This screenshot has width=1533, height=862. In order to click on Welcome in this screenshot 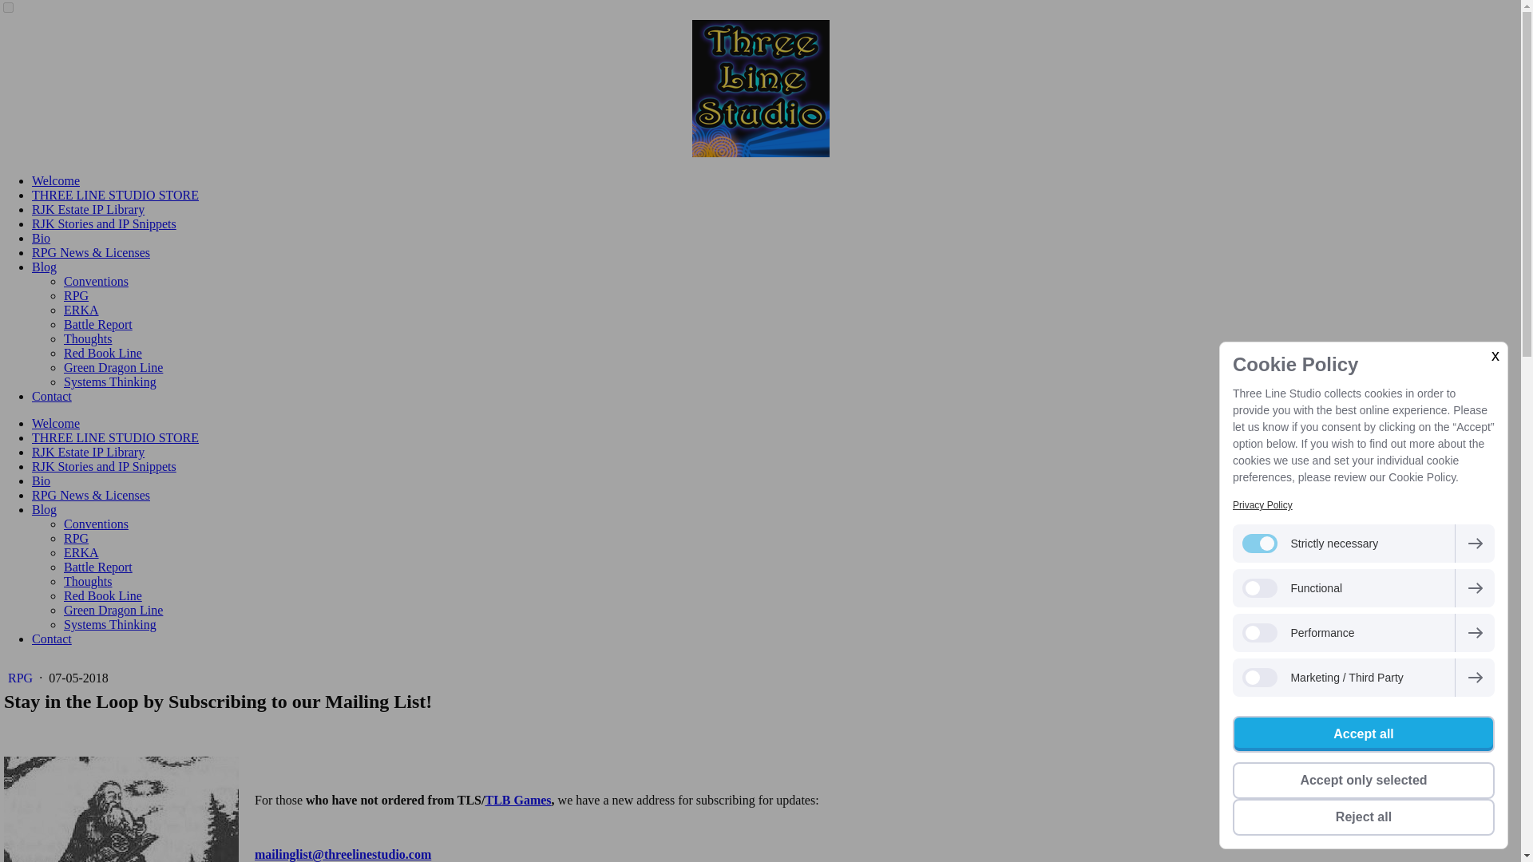, I will do `click(56, 180)`.